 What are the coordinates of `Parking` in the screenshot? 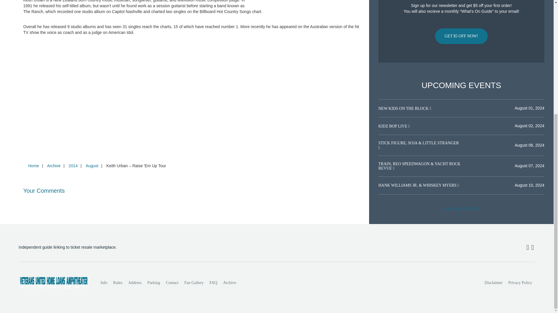 It's located at (153, 283).